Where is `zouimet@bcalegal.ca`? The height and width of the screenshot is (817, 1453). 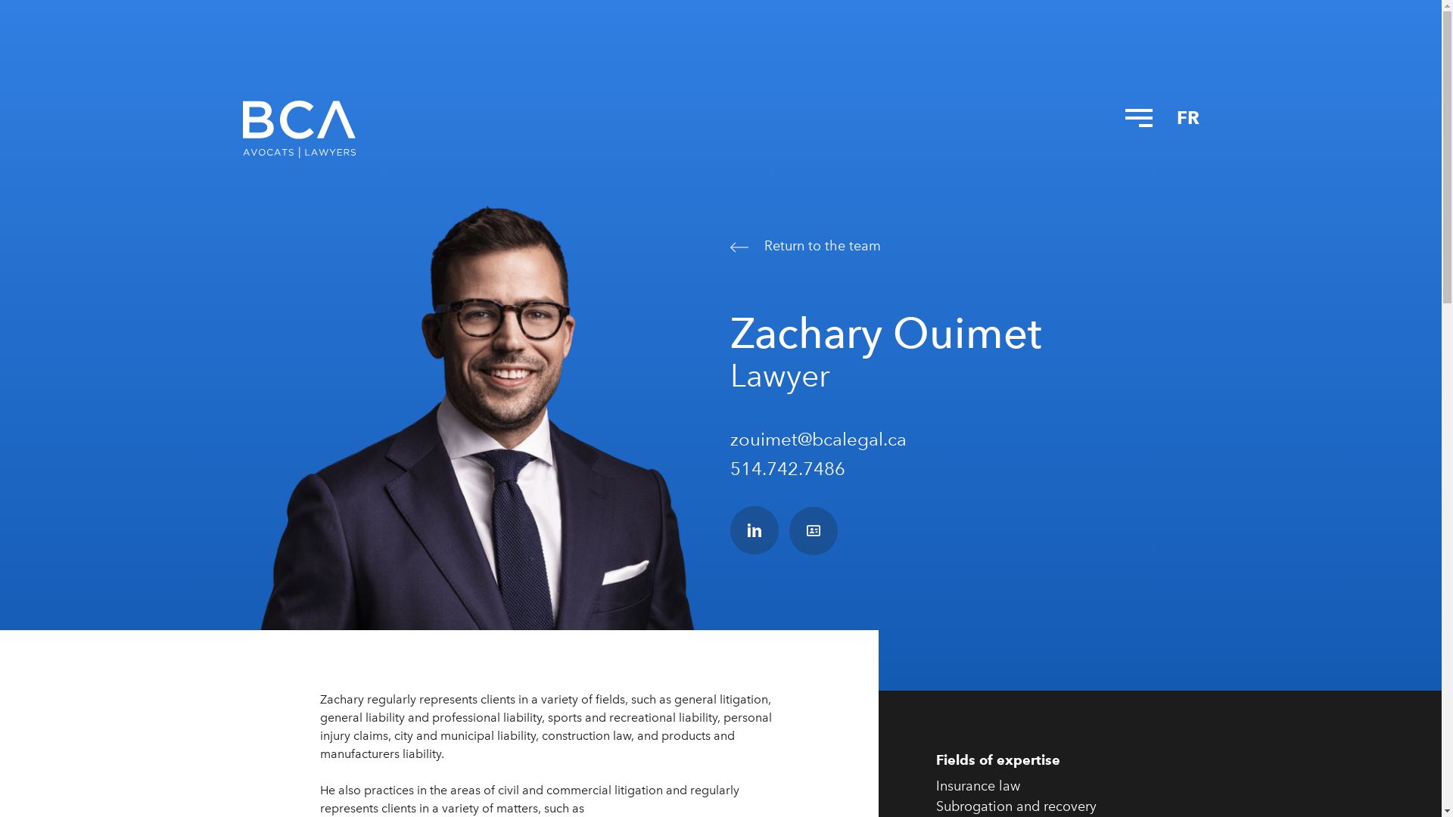
zouimet@bcalegal.ca is located at coordinates (817, 439).